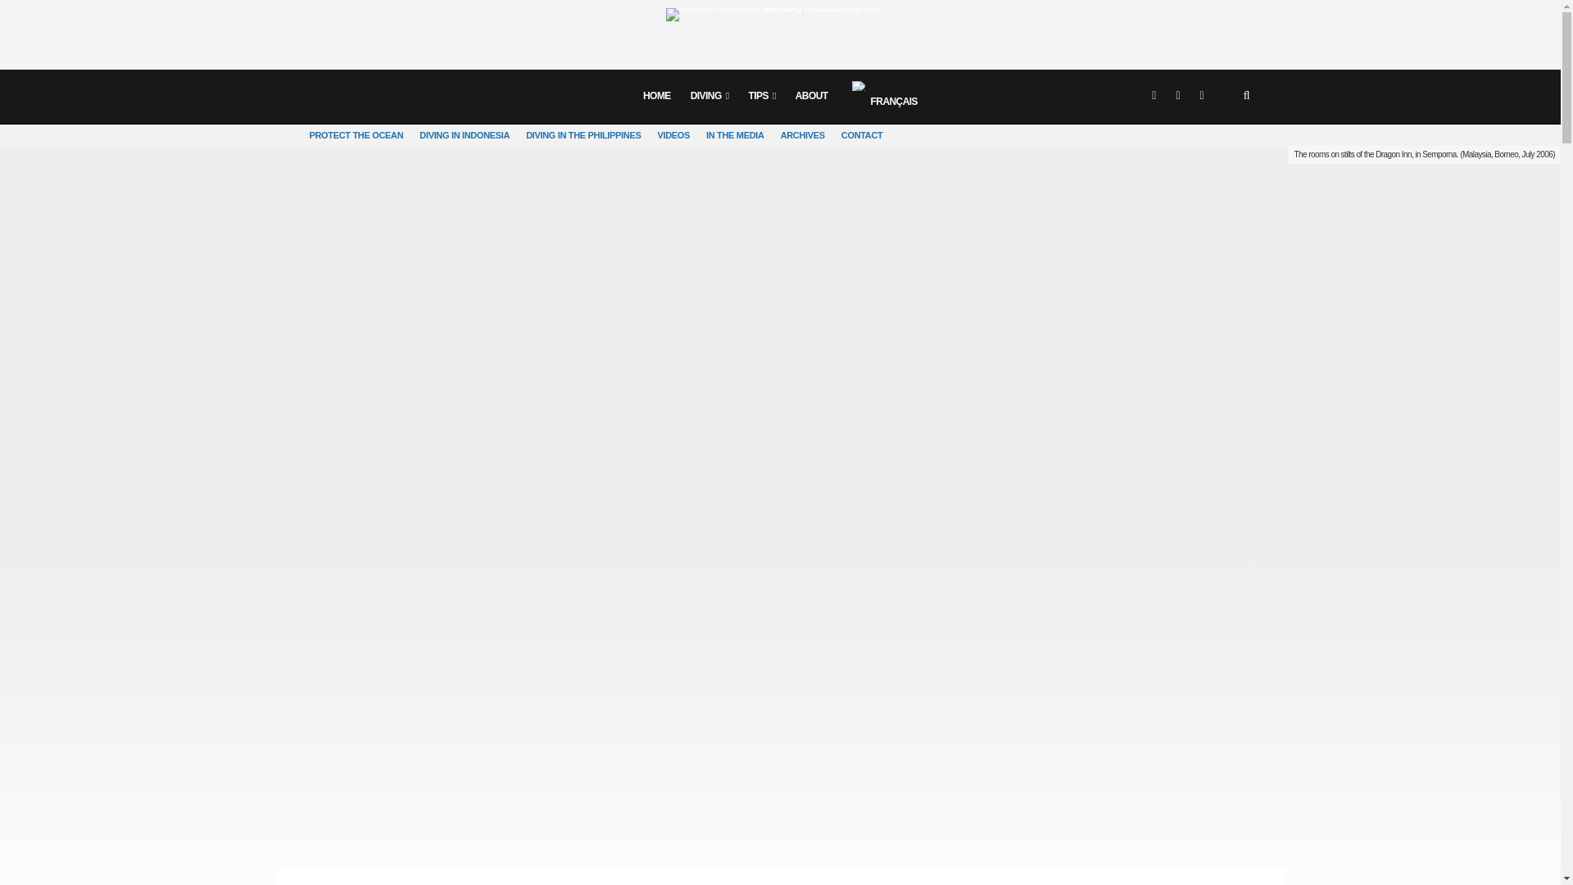 This screenshot has height=885, width=1573. Describe the element at coordinates (357, 135) in the screenshot. I see `PROTECT THE OCEAN` at that location.